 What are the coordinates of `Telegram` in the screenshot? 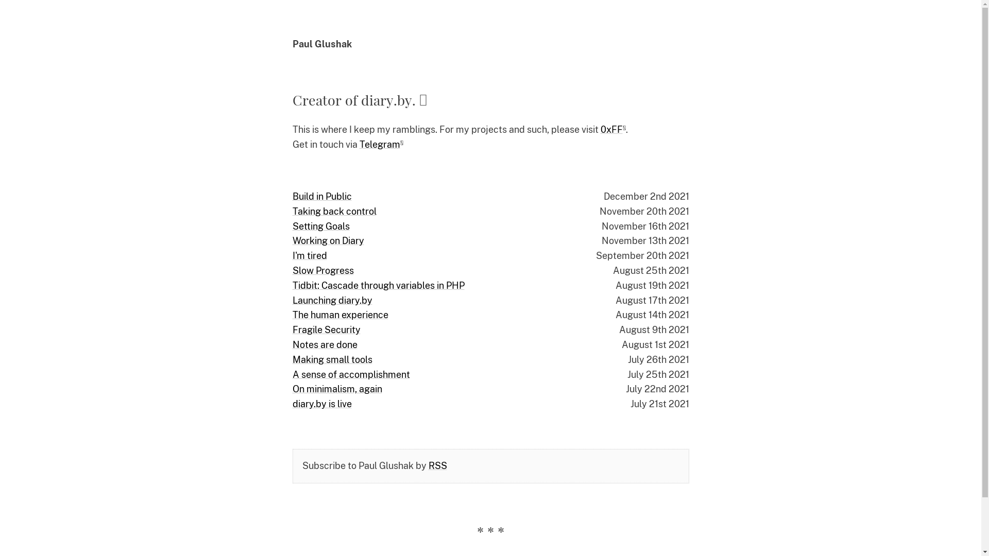 It's located at (381, 144).